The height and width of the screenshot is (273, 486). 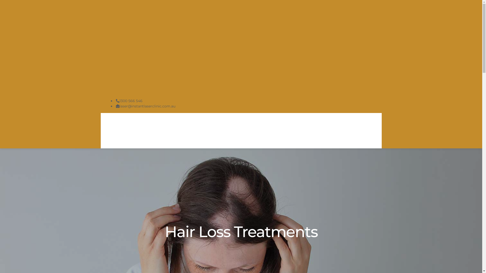 What do you see at coordinates (175, 122) in the screenshot?
I see `Skin & Nail` at bounding box center [175, 122].